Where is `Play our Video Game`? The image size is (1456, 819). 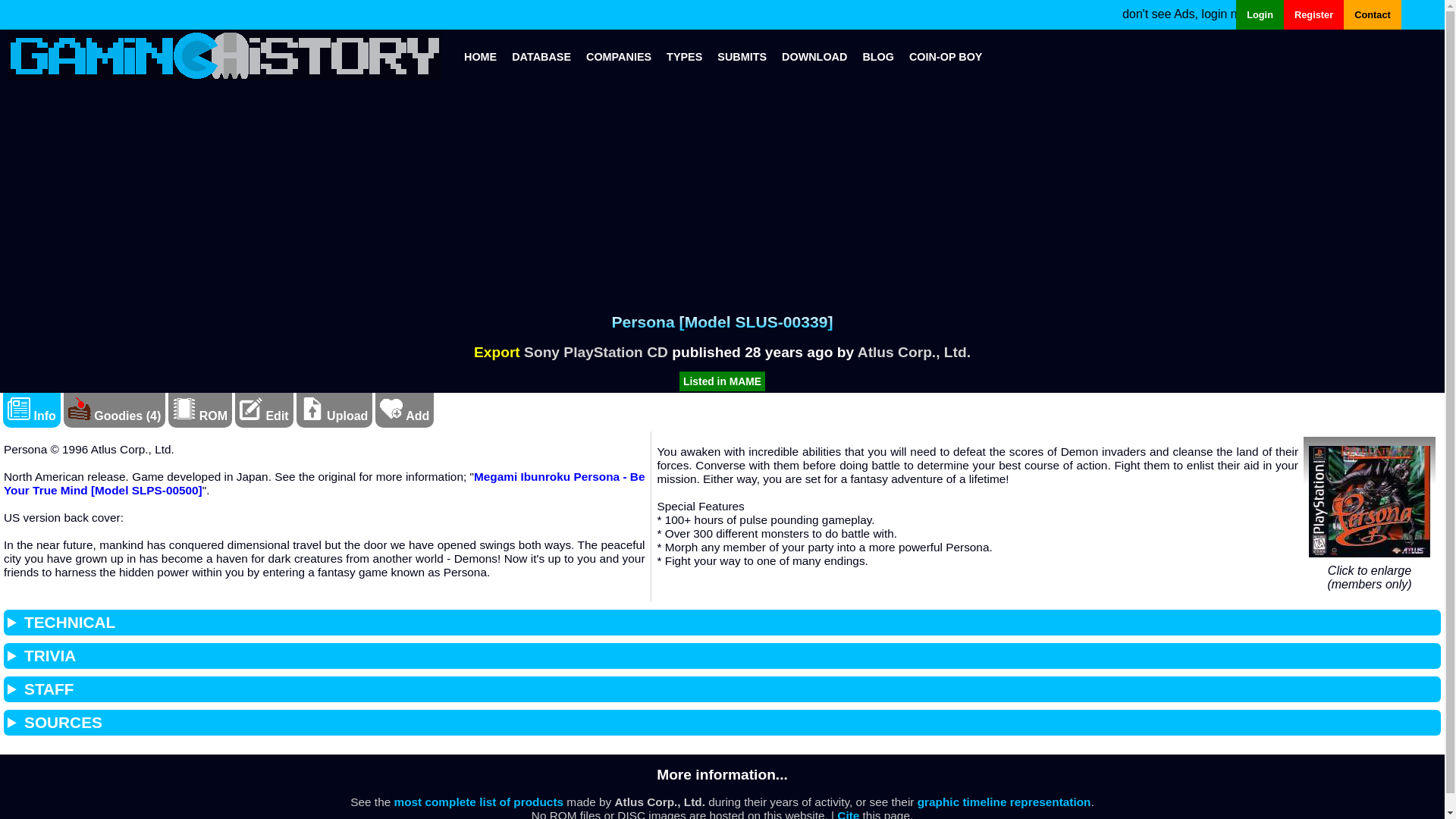
Play our Video Game is located at coordinates (945, 56).